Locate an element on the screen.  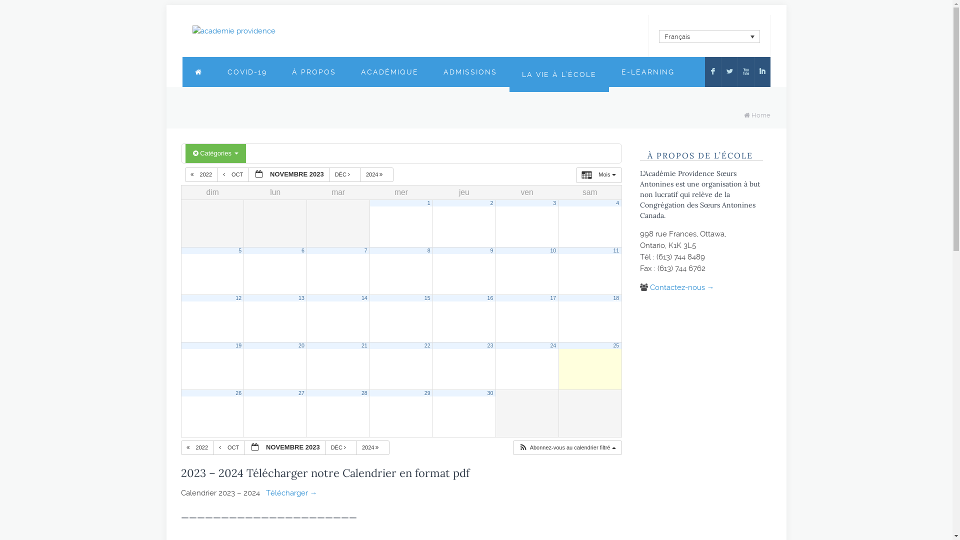
16 is located at coordinates (490, 298).